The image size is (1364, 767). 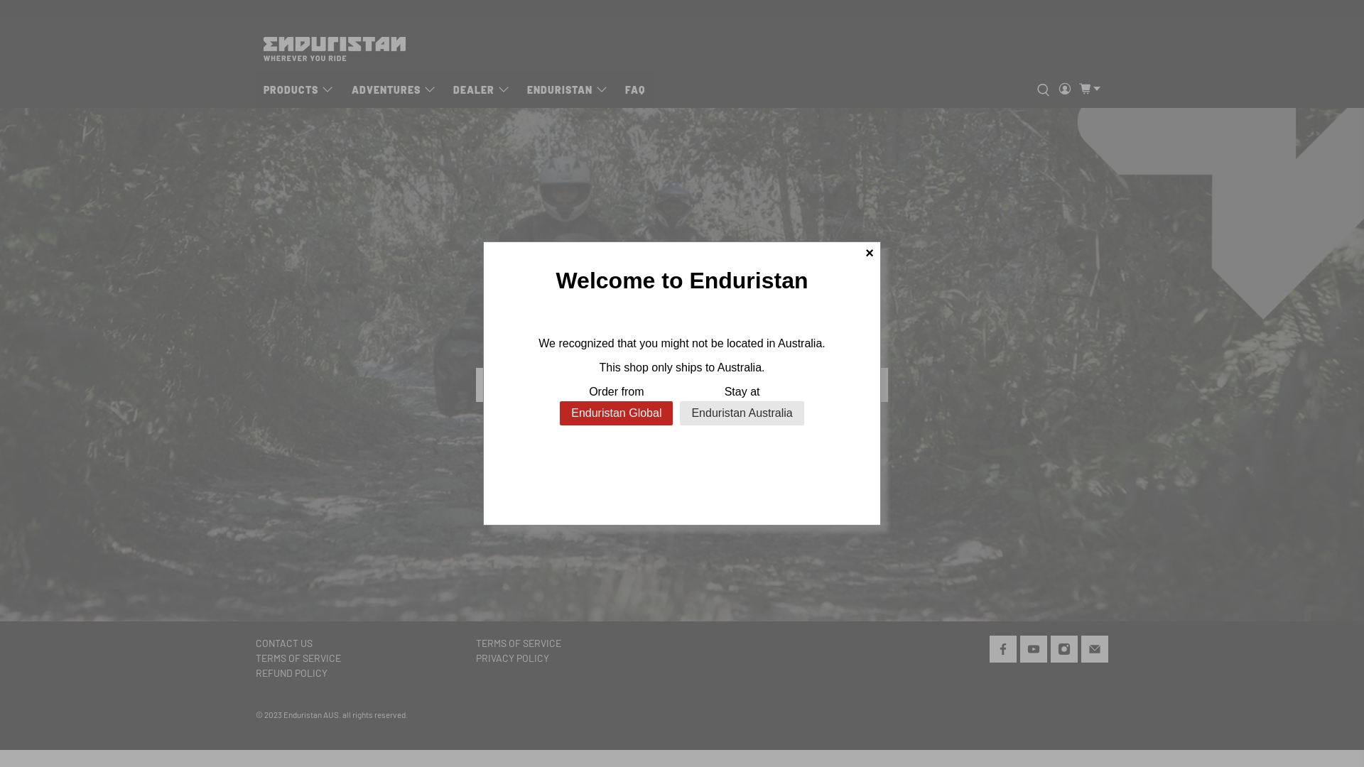 What do you see at coordinates (1064, 652) in the screenshot?
I see `Enduristan AUS on Instagram` at bounding box center [1064, 652].